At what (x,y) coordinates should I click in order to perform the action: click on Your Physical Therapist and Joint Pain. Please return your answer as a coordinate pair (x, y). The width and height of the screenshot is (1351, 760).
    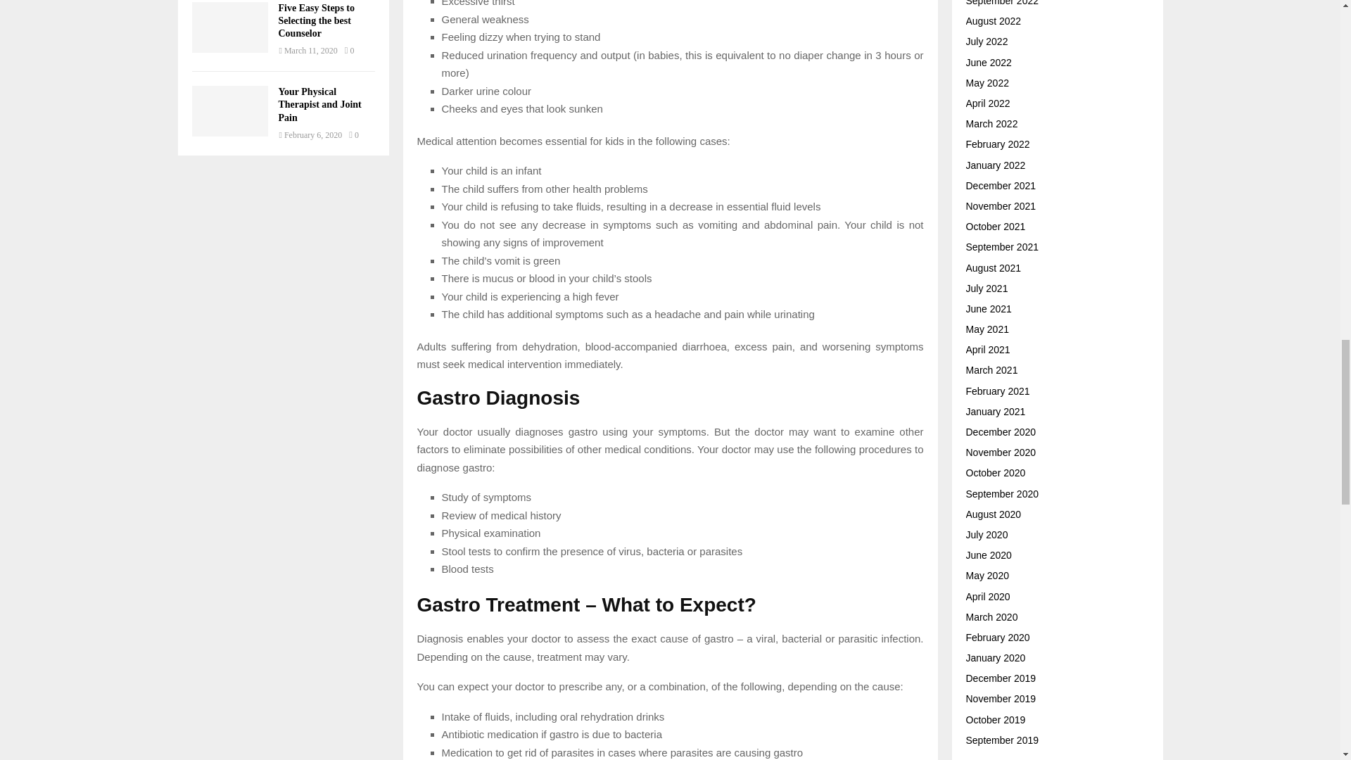
    Looking at the image, I should click on (229, 111).